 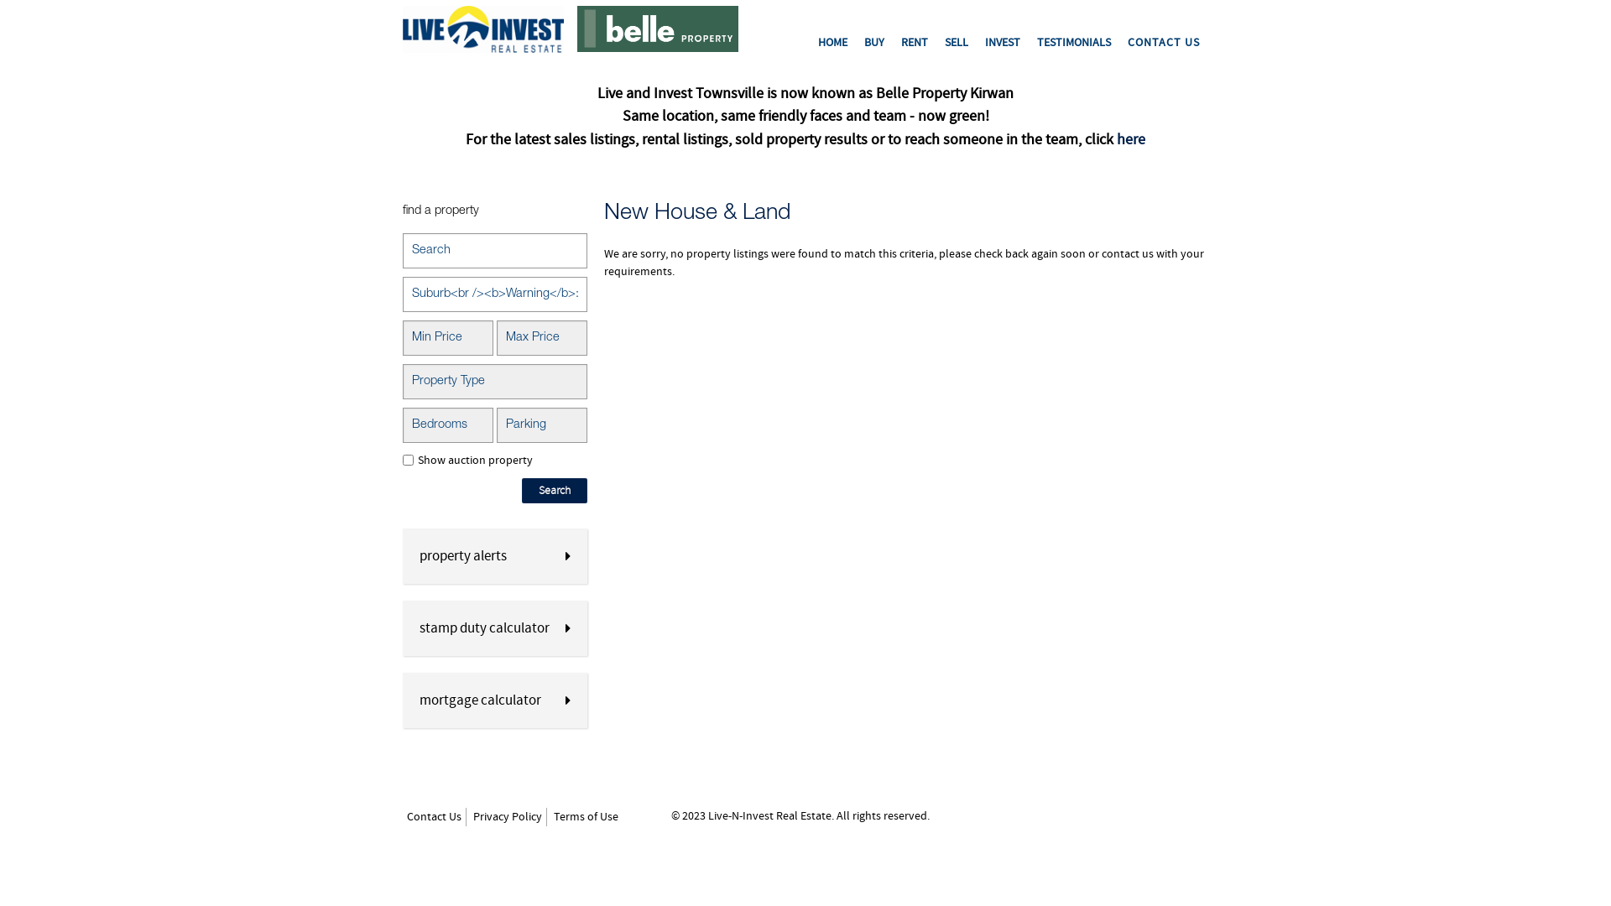 I want to click on SELL, so click(x=957, y=43).